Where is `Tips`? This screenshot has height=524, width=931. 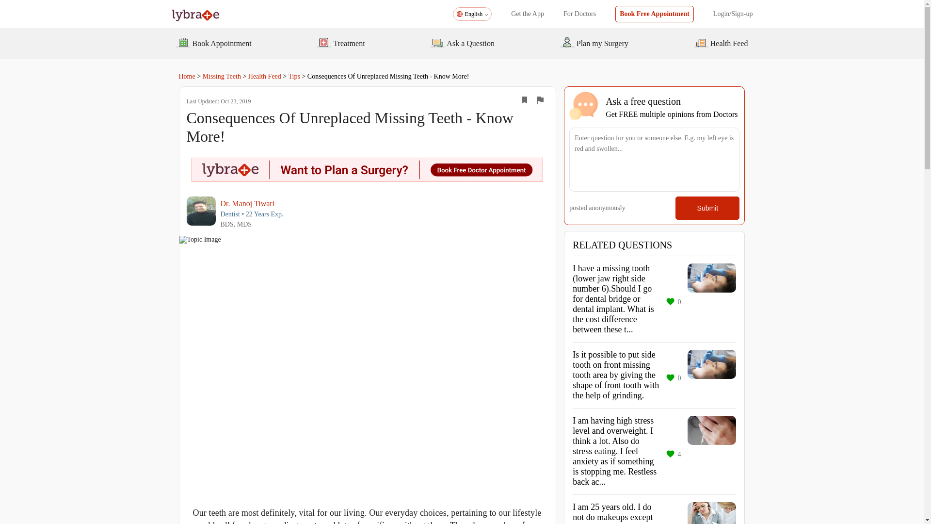 Tips is located at coordinates (294, 77).